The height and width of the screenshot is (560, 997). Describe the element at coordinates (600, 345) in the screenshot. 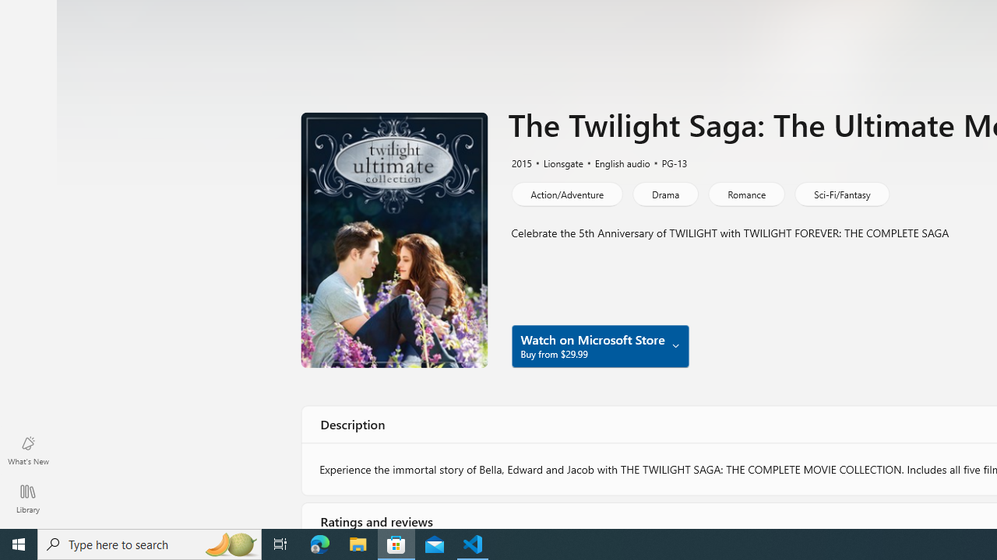

I see `Watch on Microsoft Store Buy from $29.99` at that location.